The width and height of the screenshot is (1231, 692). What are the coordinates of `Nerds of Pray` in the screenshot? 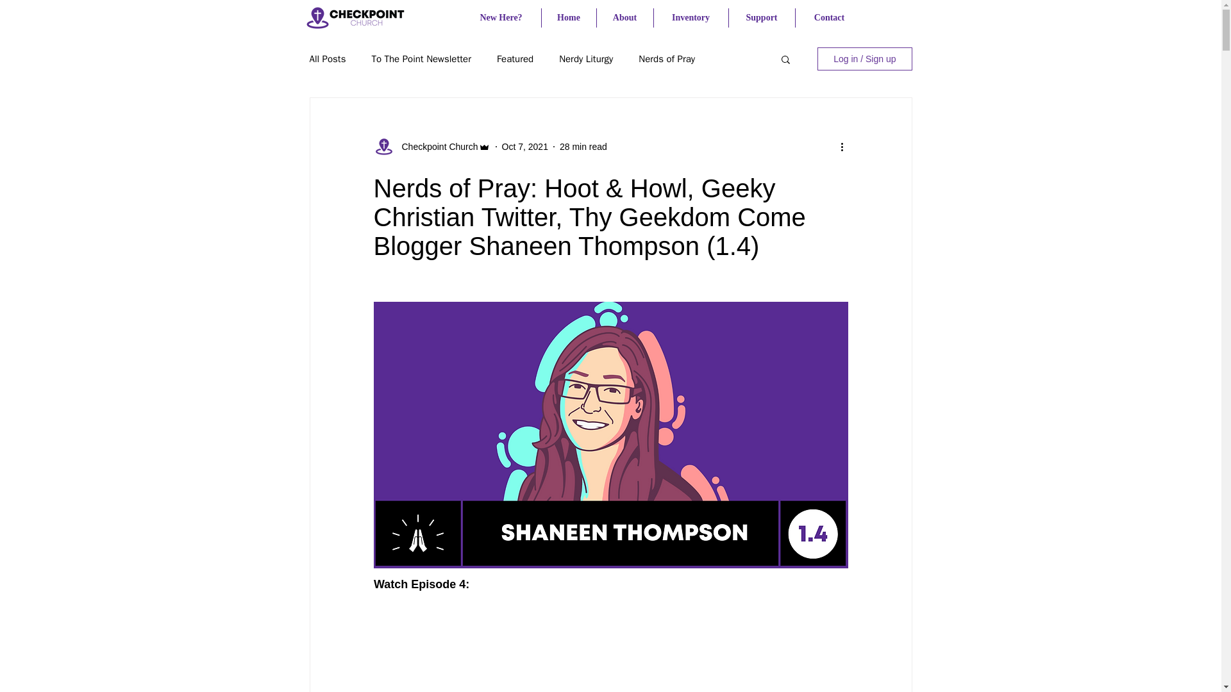 It's located at (667, 59).